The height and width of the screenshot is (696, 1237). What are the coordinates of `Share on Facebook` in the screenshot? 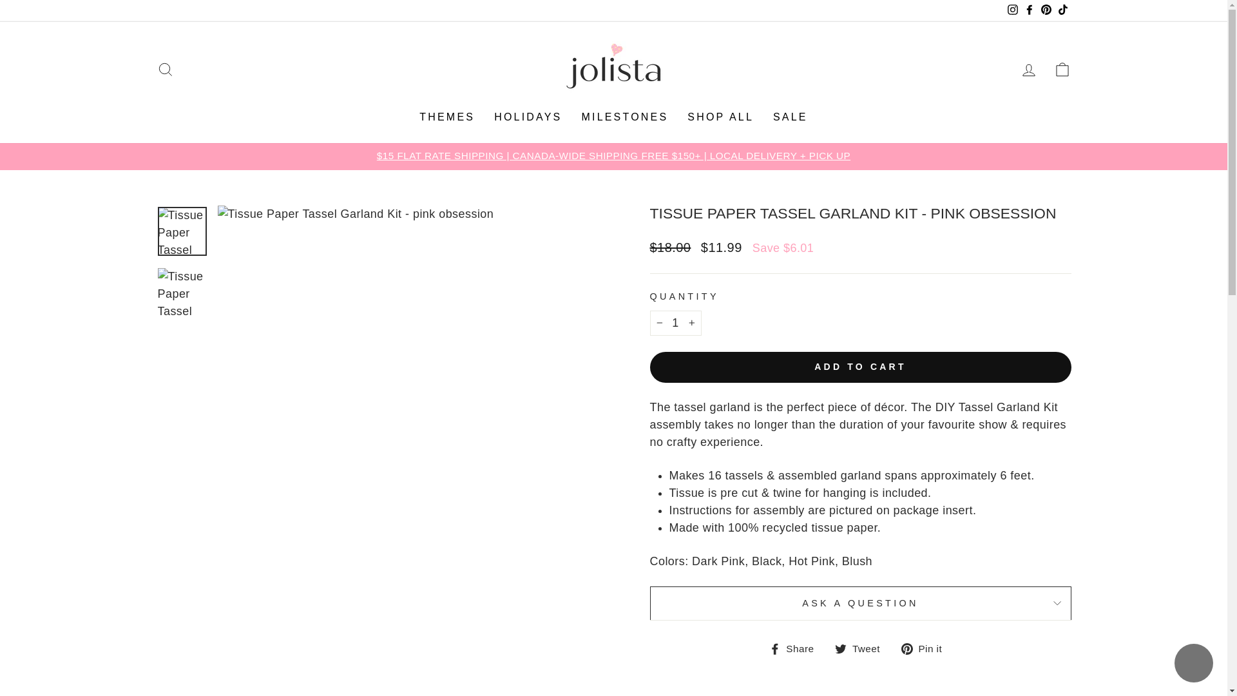 It's located at (796, 648).